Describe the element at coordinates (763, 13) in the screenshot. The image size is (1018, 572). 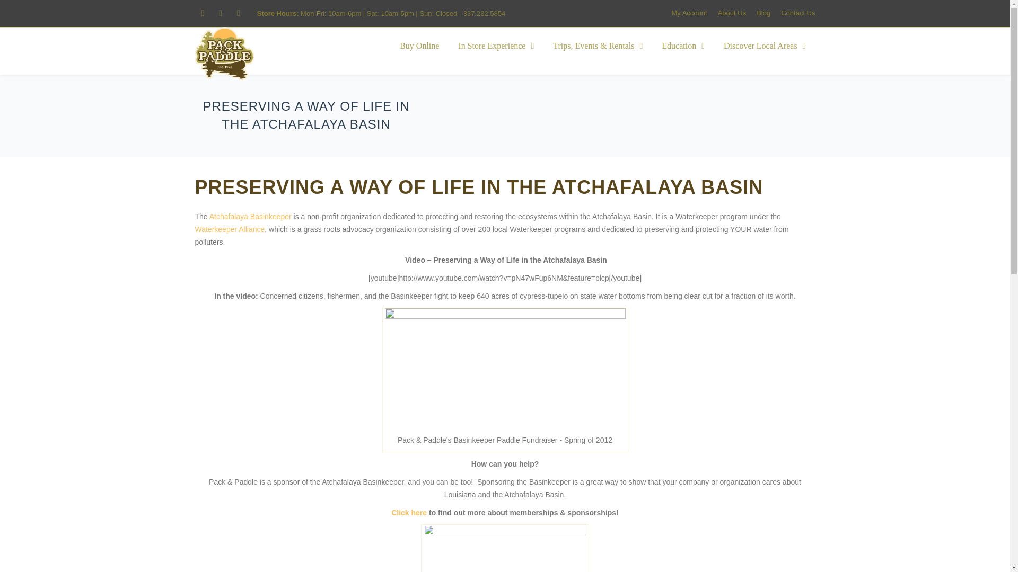
I see `Blog` at that location.